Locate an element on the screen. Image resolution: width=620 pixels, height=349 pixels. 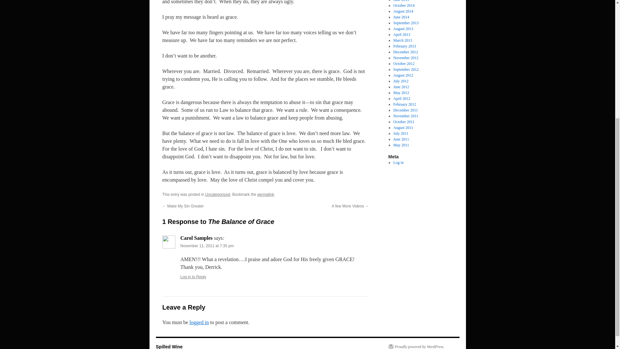
permalink is located at coordinates (265, 195).